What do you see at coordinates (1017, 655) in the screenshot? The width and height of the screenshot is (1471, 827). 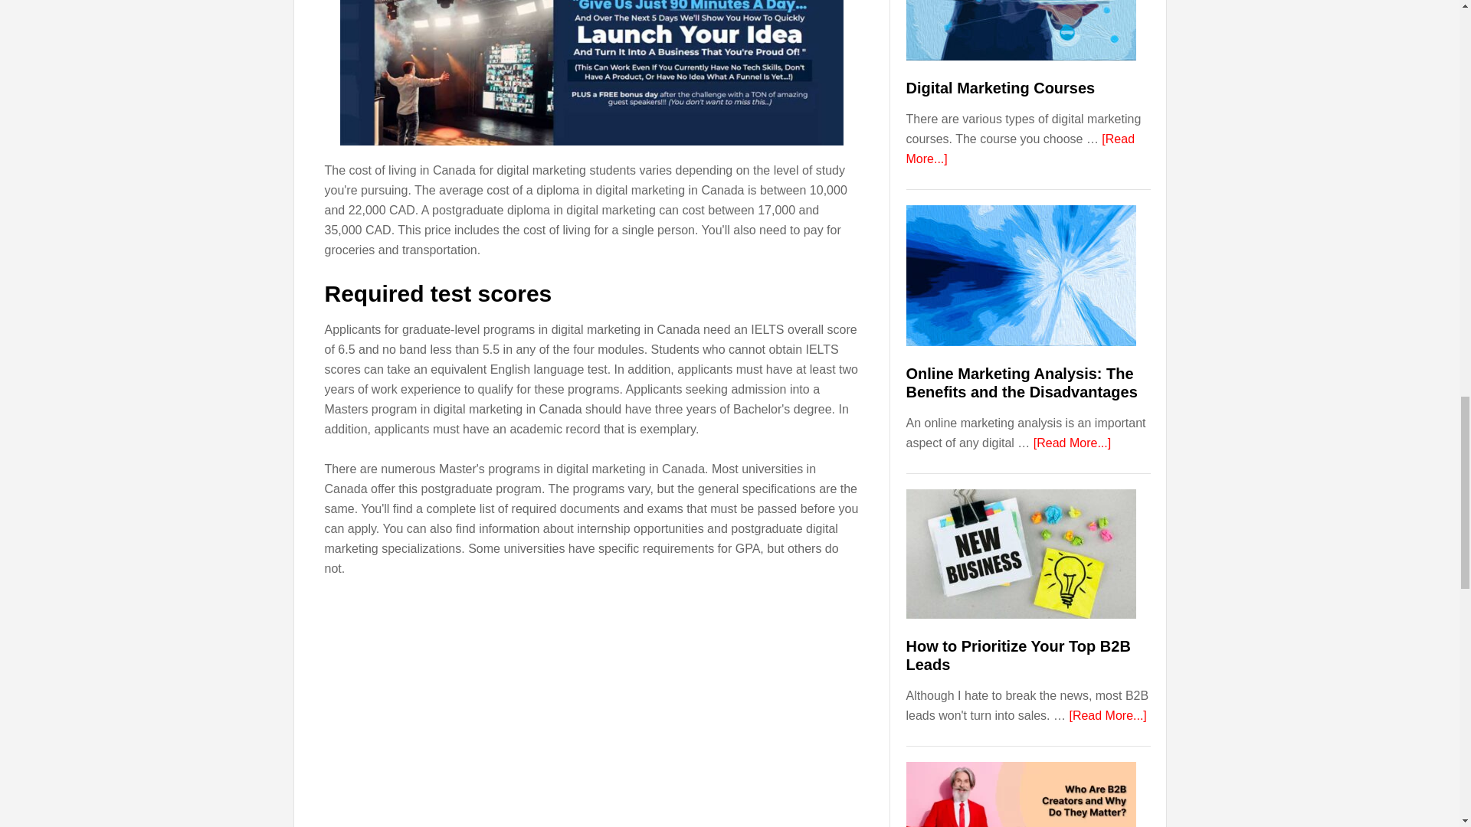 I see `How to Prioritize Your Top B2B Leads` at bounding box center [1017, 655].